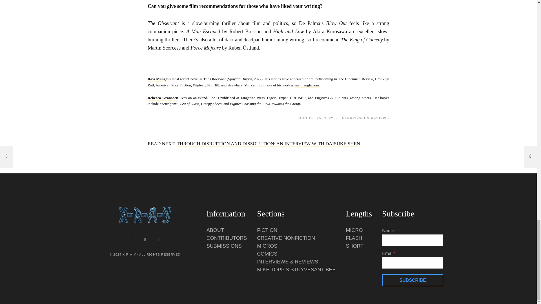 The image size is (541, 304). What do you see at coordinates (267, 230) in the screenshot?
I see `FICTION` at bounding box center [267, 230].